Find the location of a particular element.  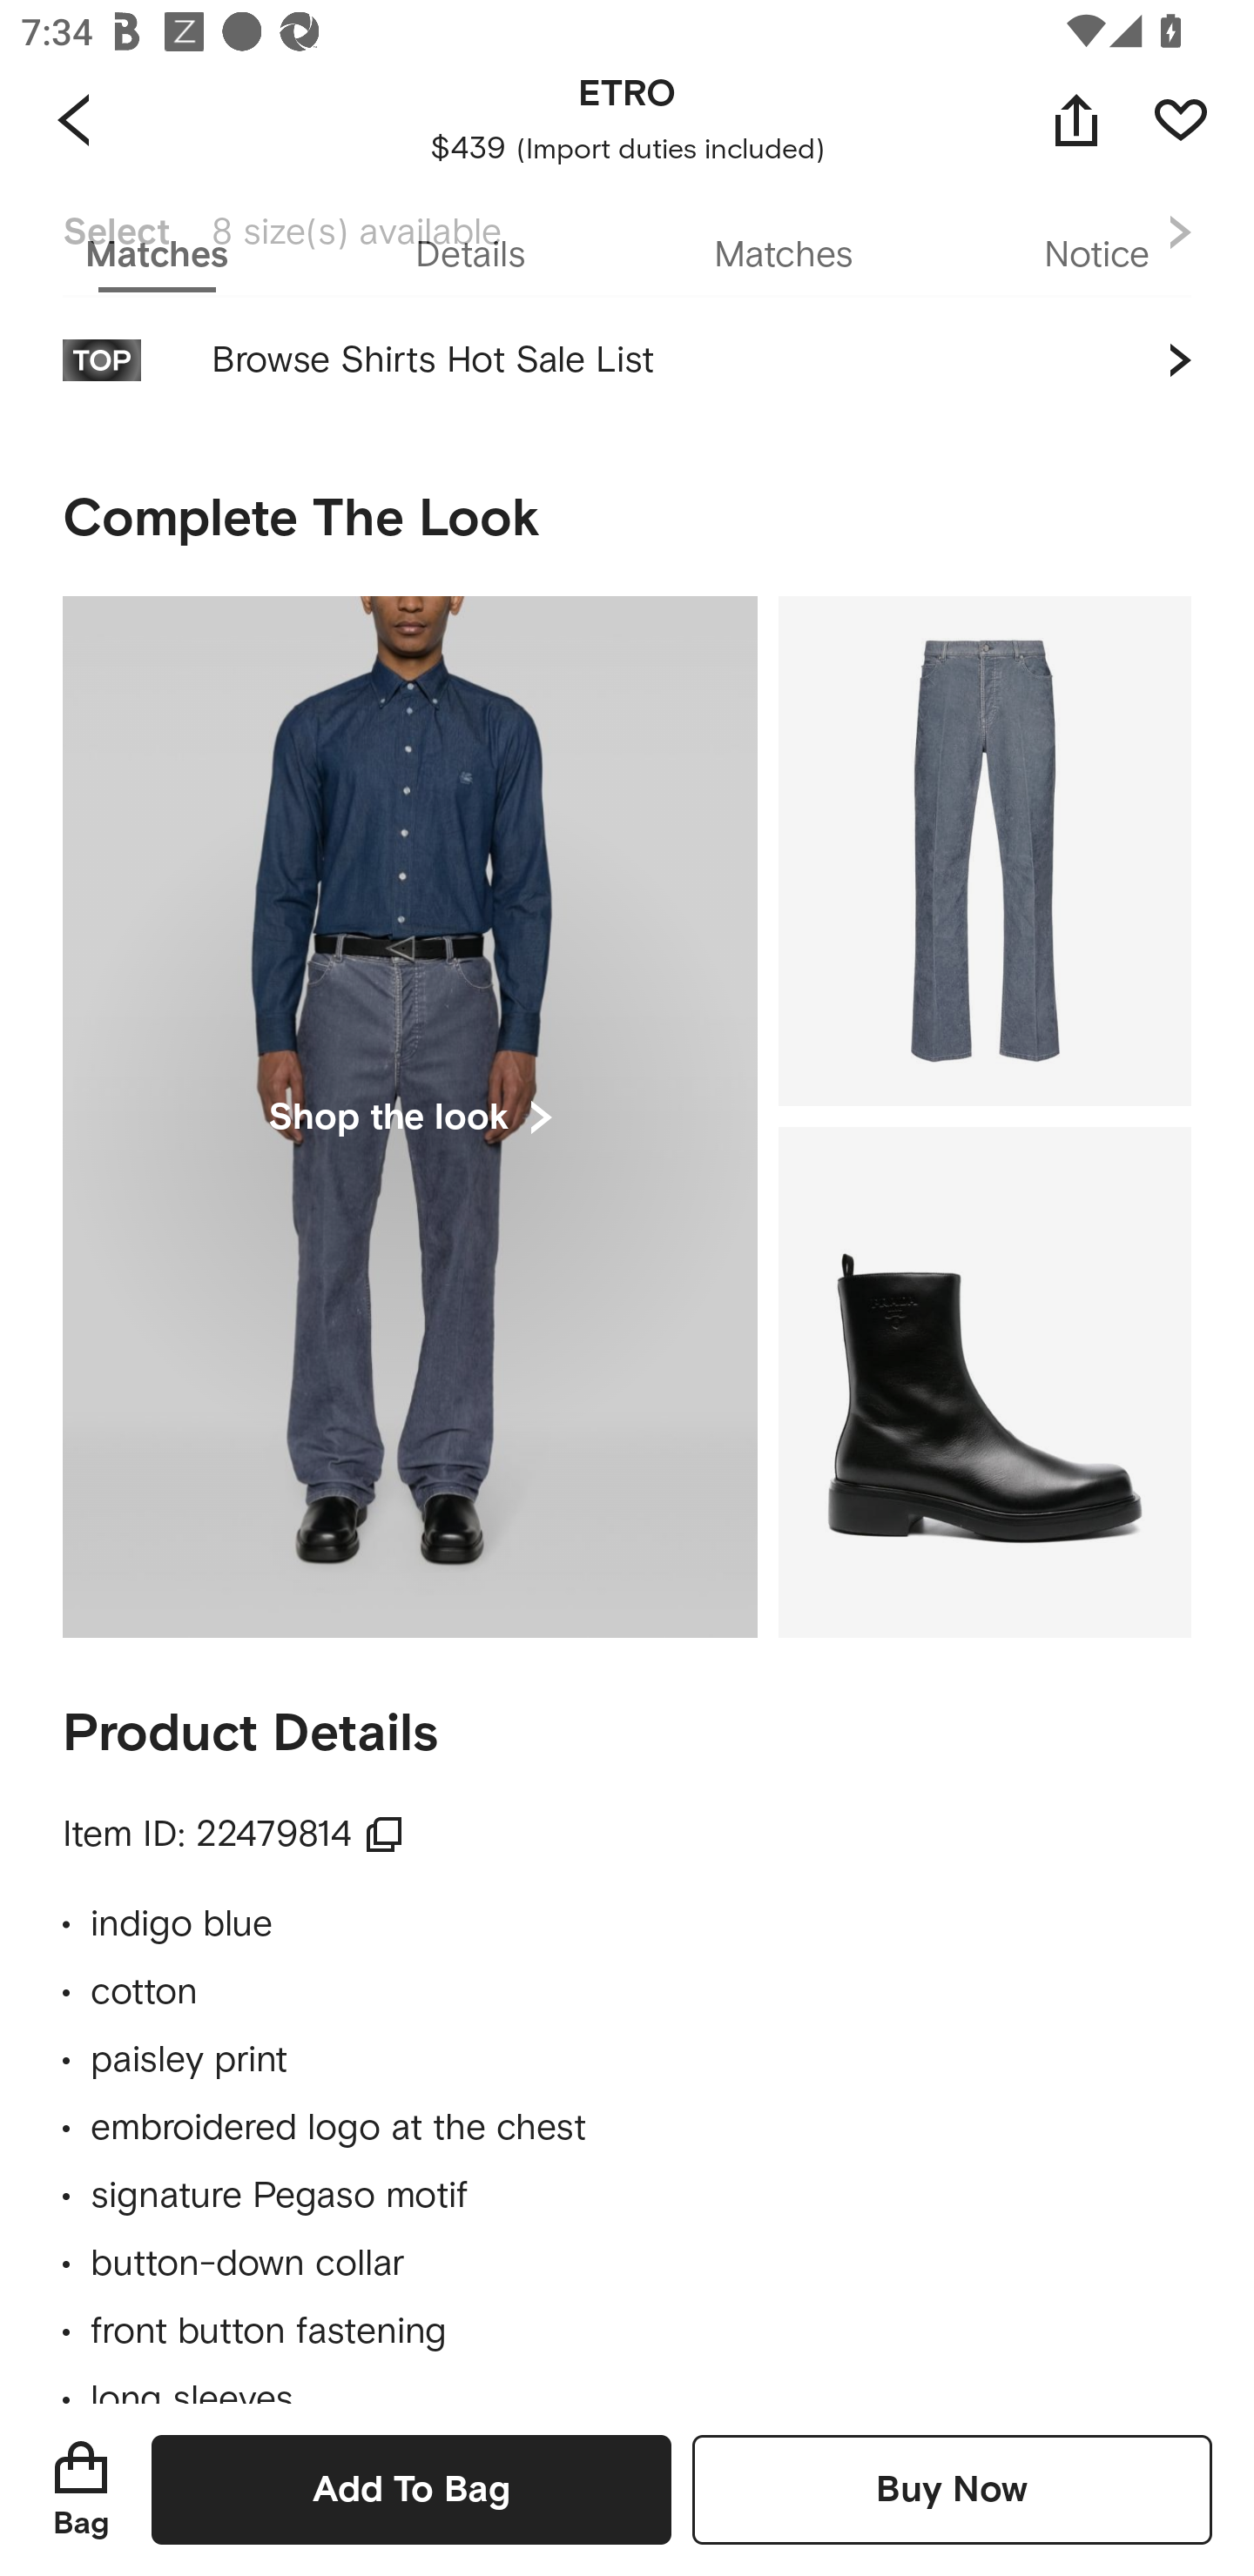

Browse Shirts Hot Sale List is located at coordinates (627, 378).